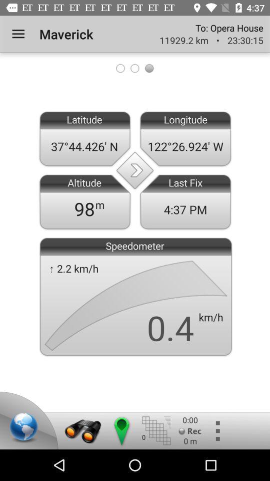 The height and width of the screenshot is (481, 270). What do you see at coordinates (217, 431) in the screenshot?
I see `display more options` at bounding box center [217, 431].